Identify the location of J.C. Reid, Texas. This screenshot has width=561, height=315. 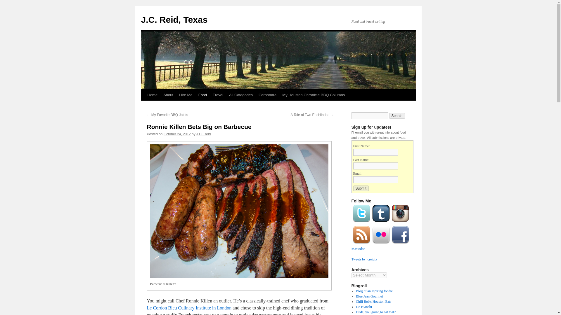
(174, 20).